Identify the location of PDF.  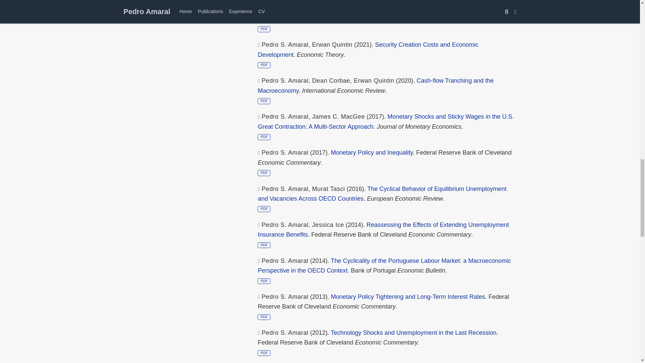
(264, 29).